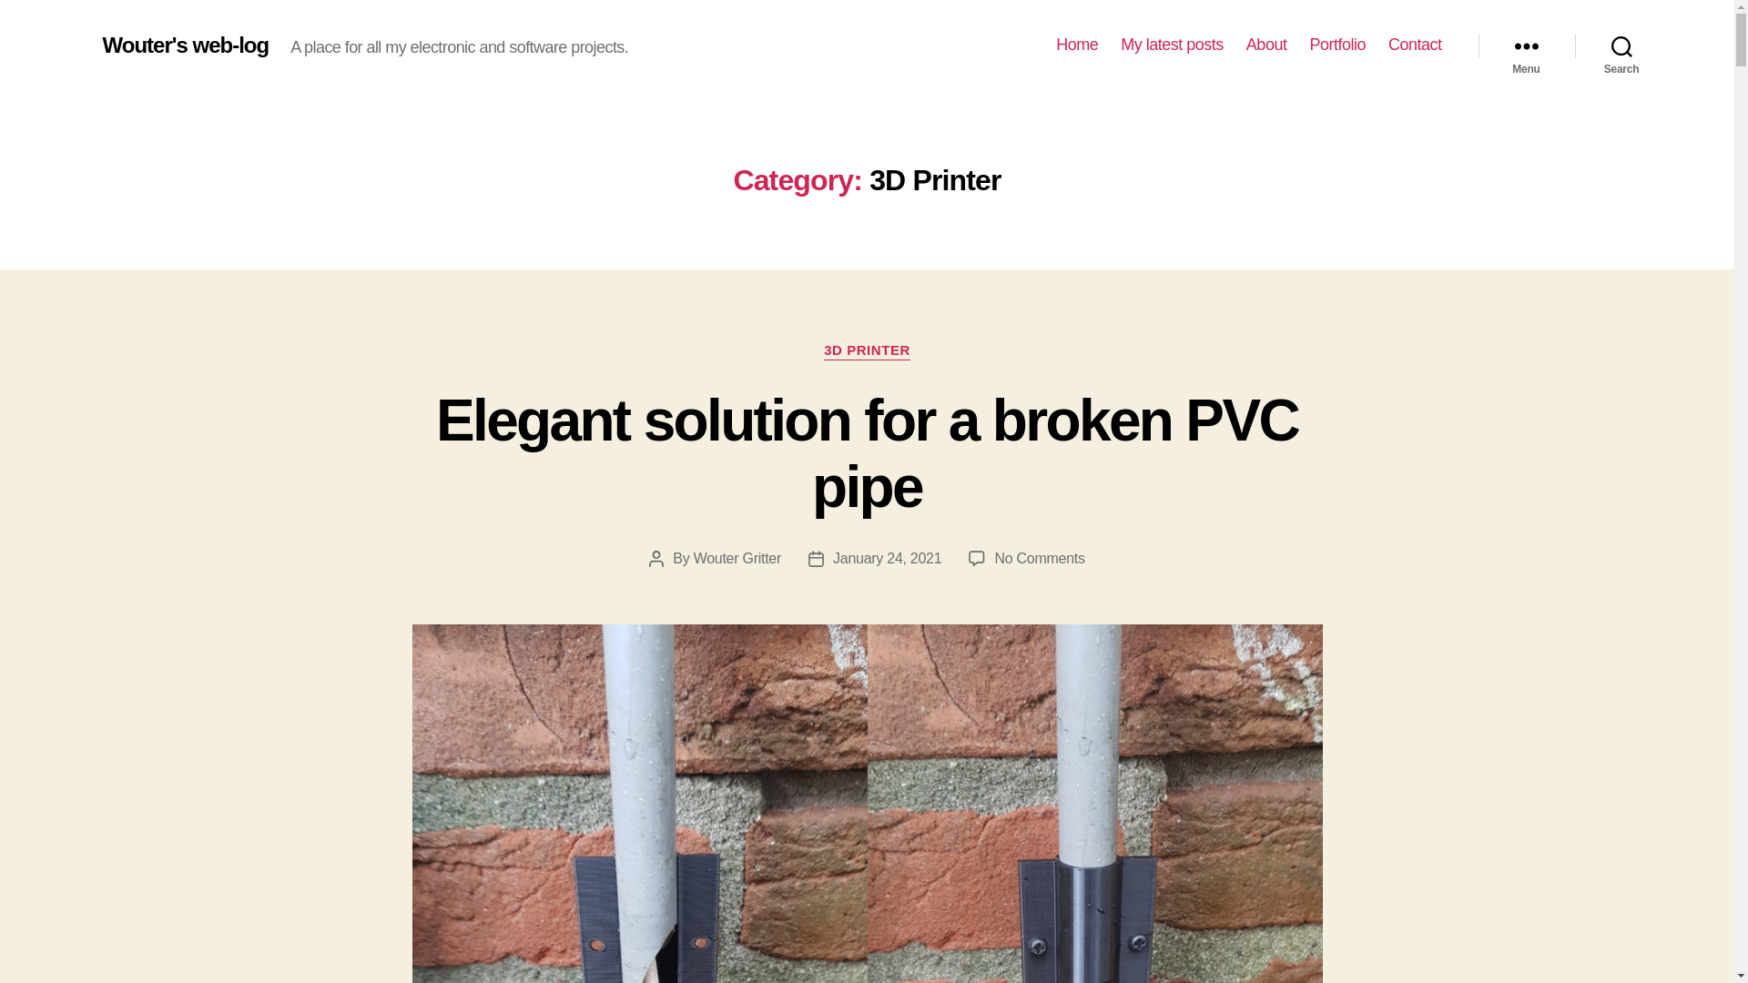 This screenshot has height=983, width=1748. What do you see at coordinates (1172, 45) in the screenshot?
I see `Elegant solution for a broken PVC pipe` at bounding box center [1172, 45].